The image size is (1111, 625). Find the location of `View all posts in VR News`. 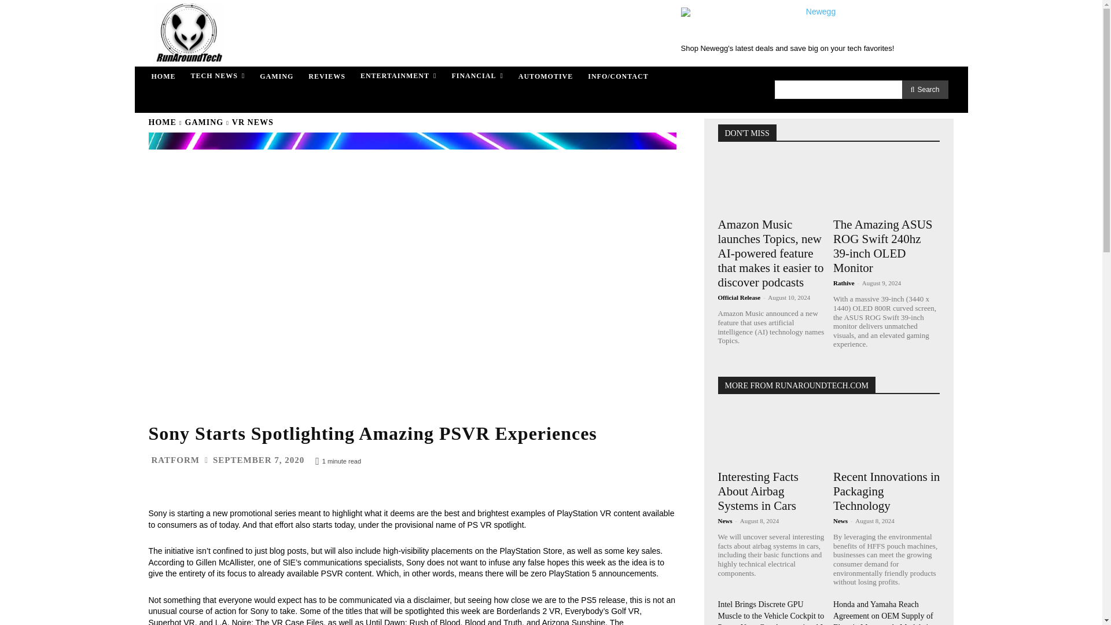

View all posts in VR News is located at coordinates (252, 123).